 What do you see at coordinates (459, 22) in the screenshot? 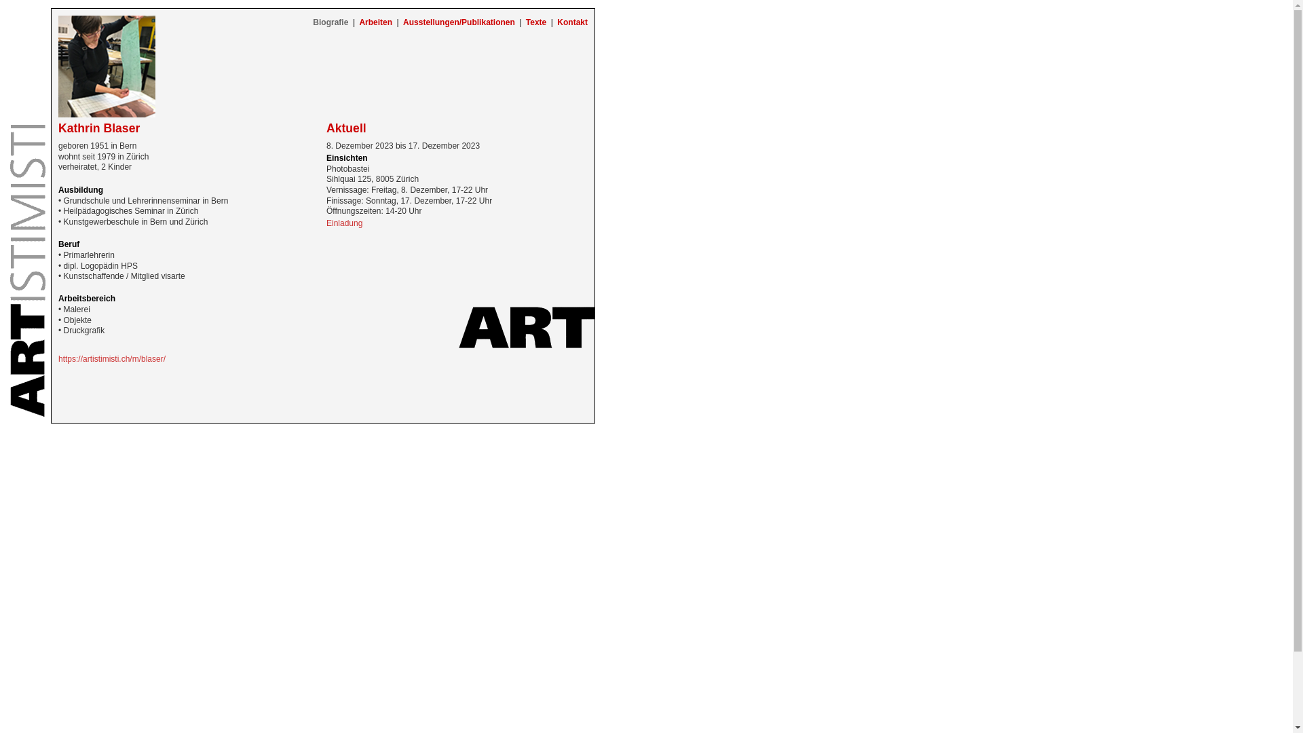
I see `Ausstellungen/Publikationen` at bounding box center [459, 22].